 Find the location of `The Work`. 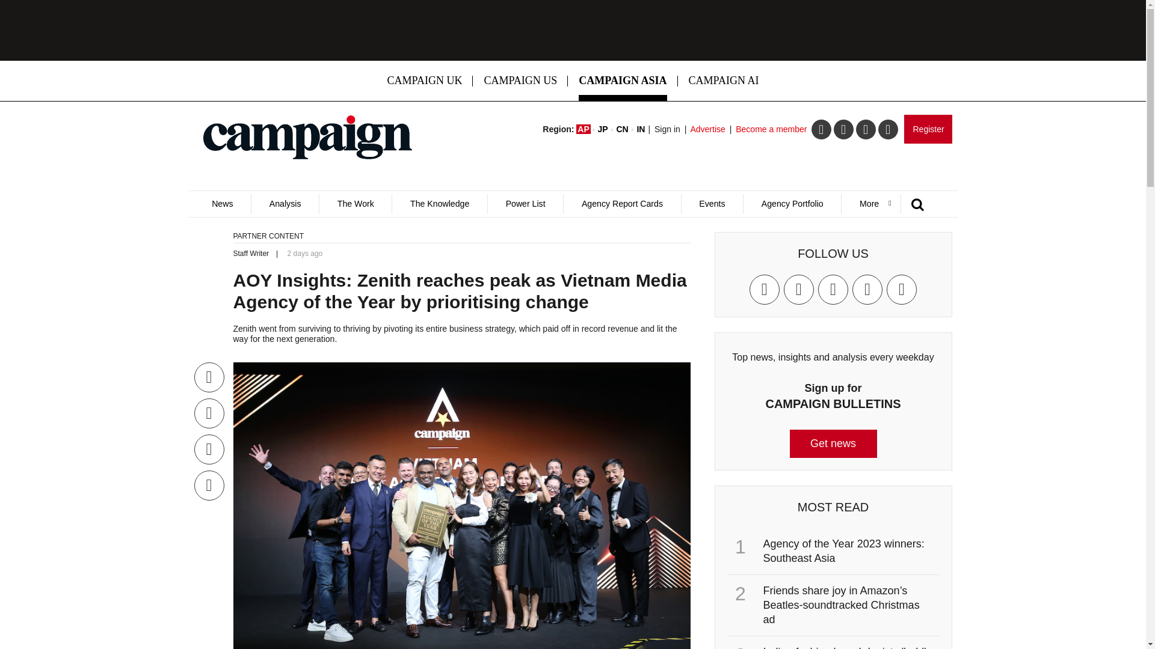

The Work is located at coordinates (355, 204).